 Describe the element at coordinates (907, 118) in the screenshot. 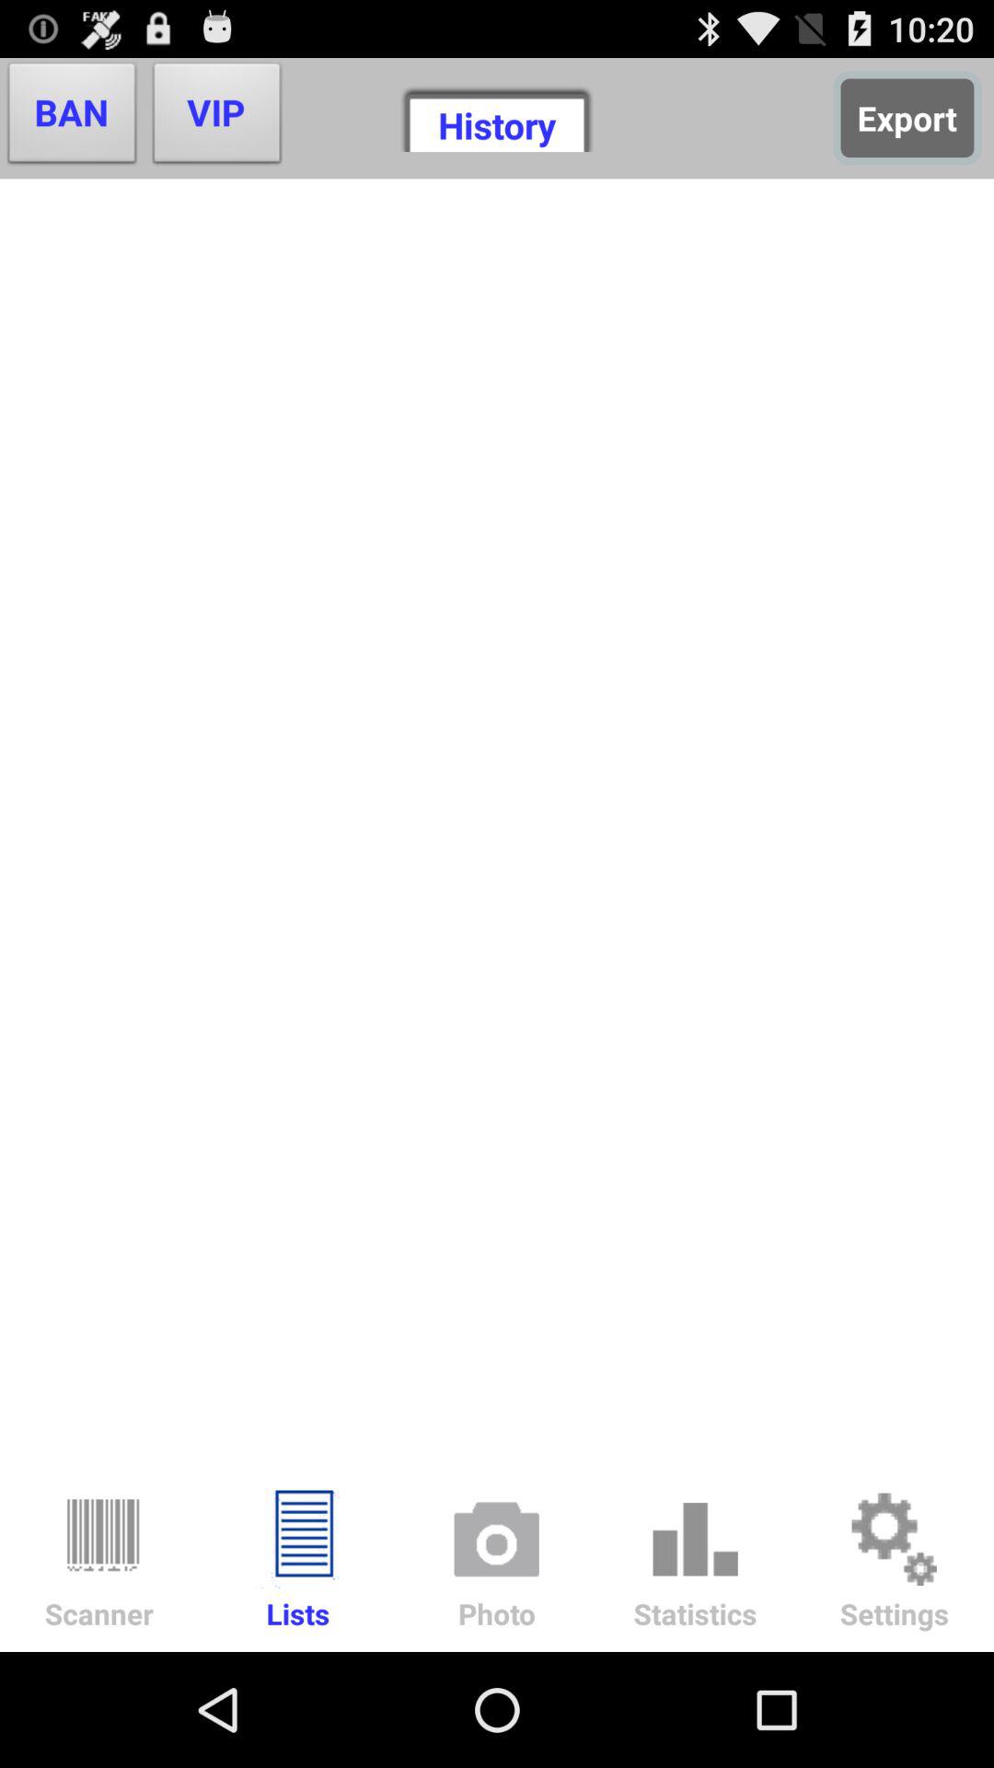

I see `press icon next to history` at that location.